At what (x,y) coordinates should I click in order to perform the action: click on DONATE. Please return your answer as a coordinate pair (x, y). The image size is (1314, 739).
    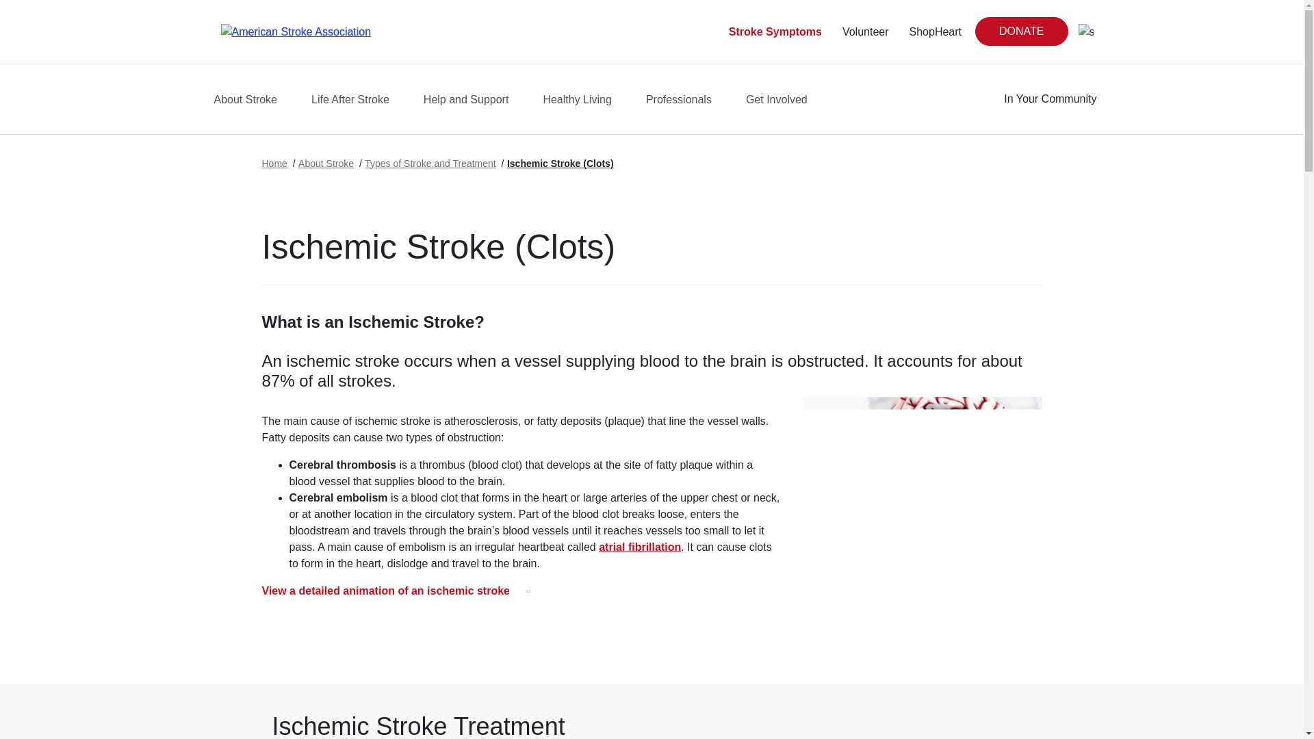
    Looking at the image, I should click on (1021, 31).